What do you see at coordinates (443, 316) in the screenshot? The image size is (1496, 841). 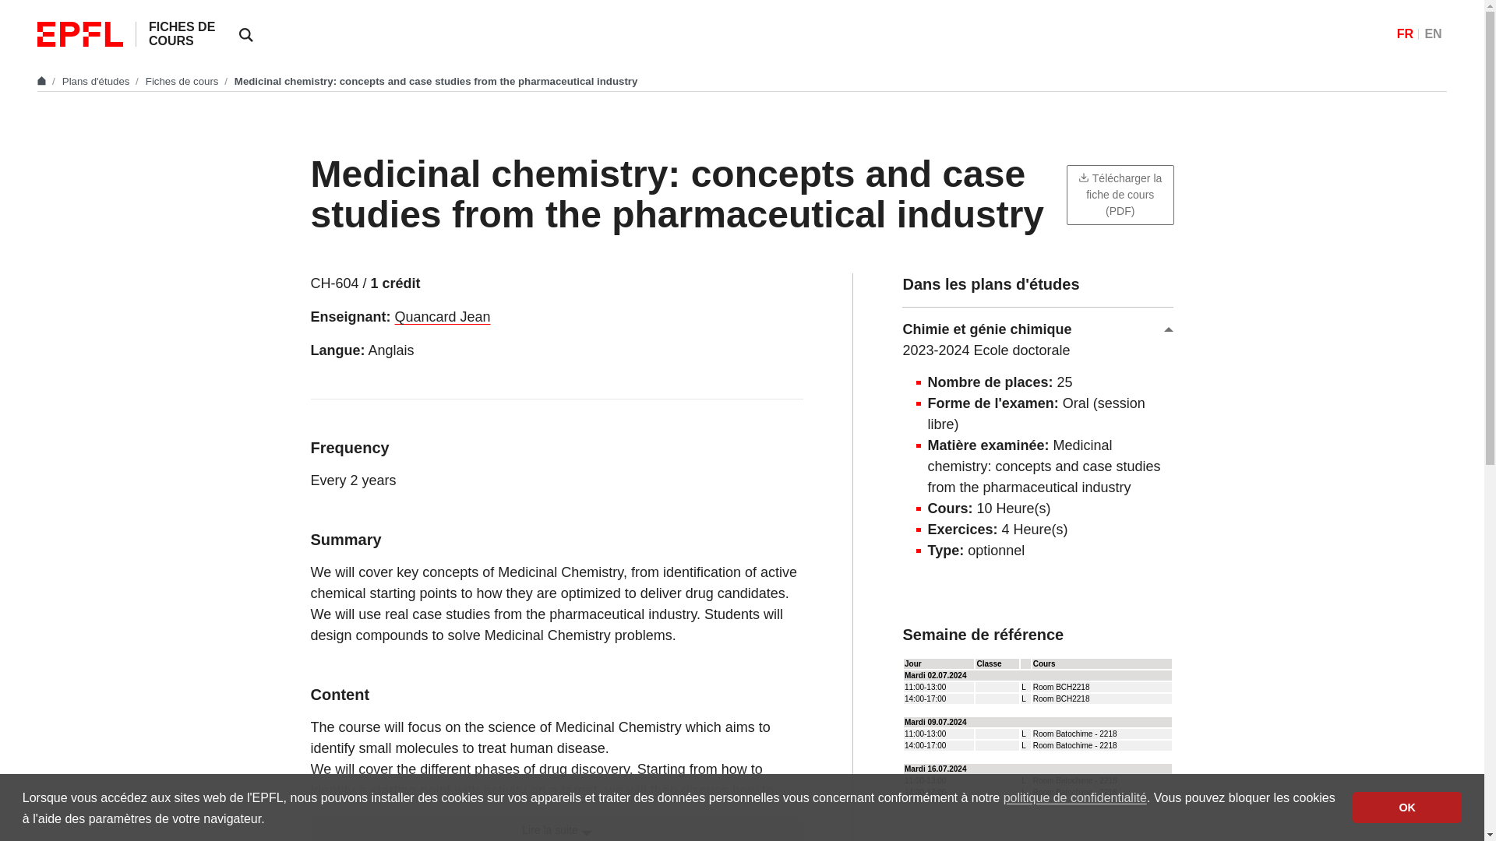 I see `Quancard Jean` at bounding box center [443, 316].